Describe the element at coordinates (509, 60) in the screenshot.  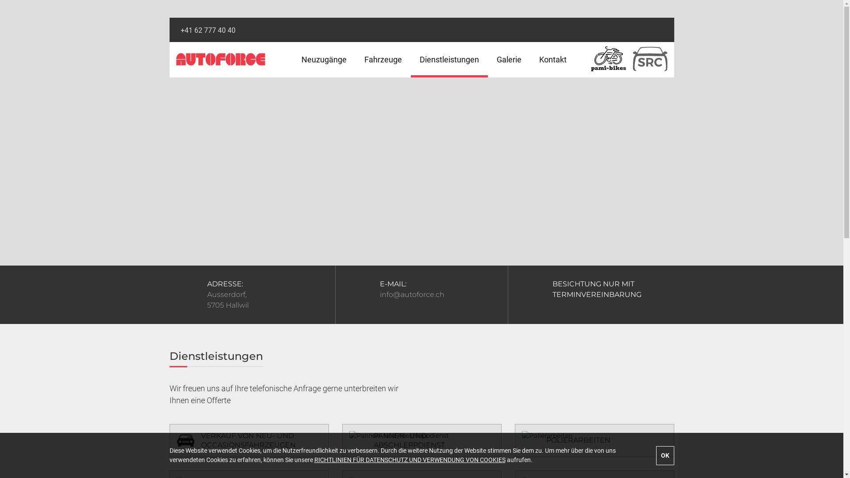
I see `Galerie` at that location.